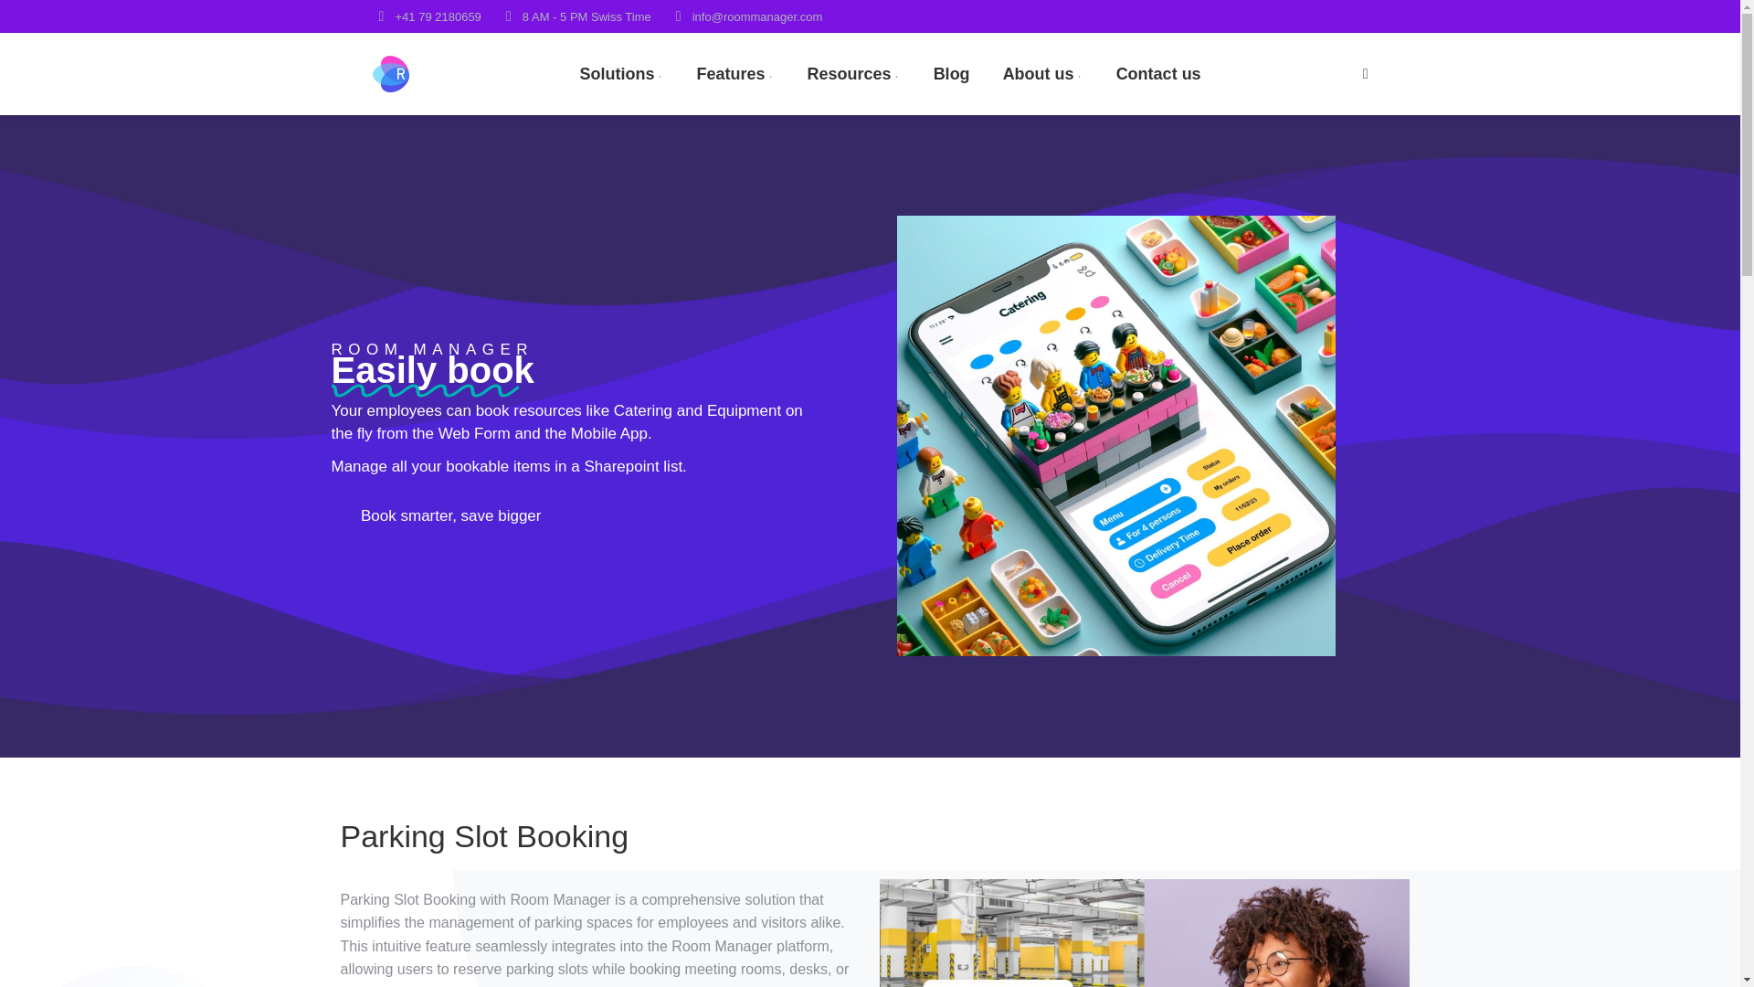 The height and width of the screenshot is (987, 1754). What do you see at coordinates (622, 74) in the screenshot?
I see `Solutions` at bounding box center [622, 74].